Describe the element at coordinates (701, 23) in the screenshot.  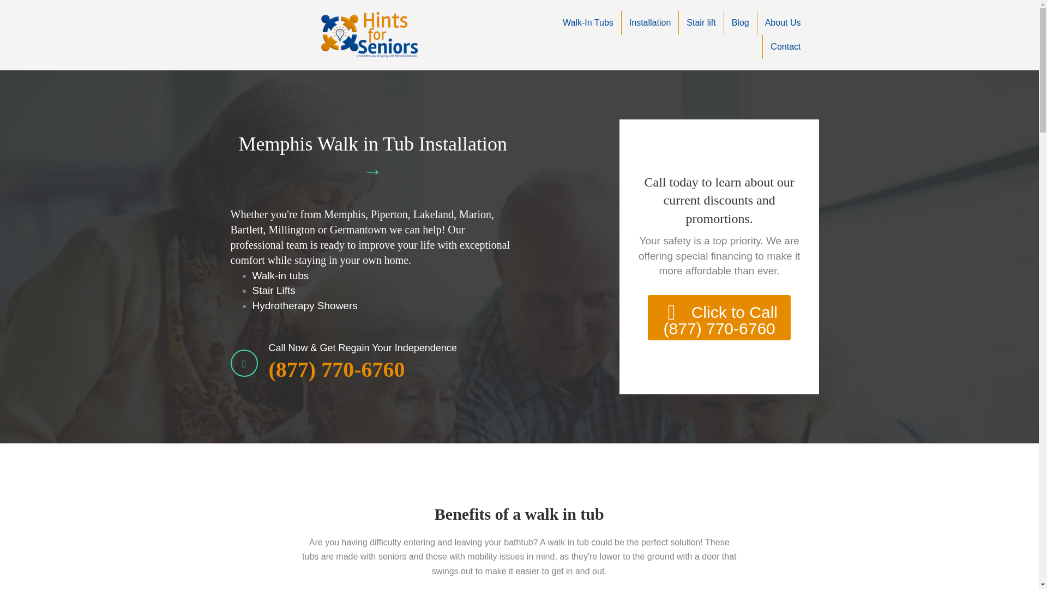
I see `Stair lift` at that location.